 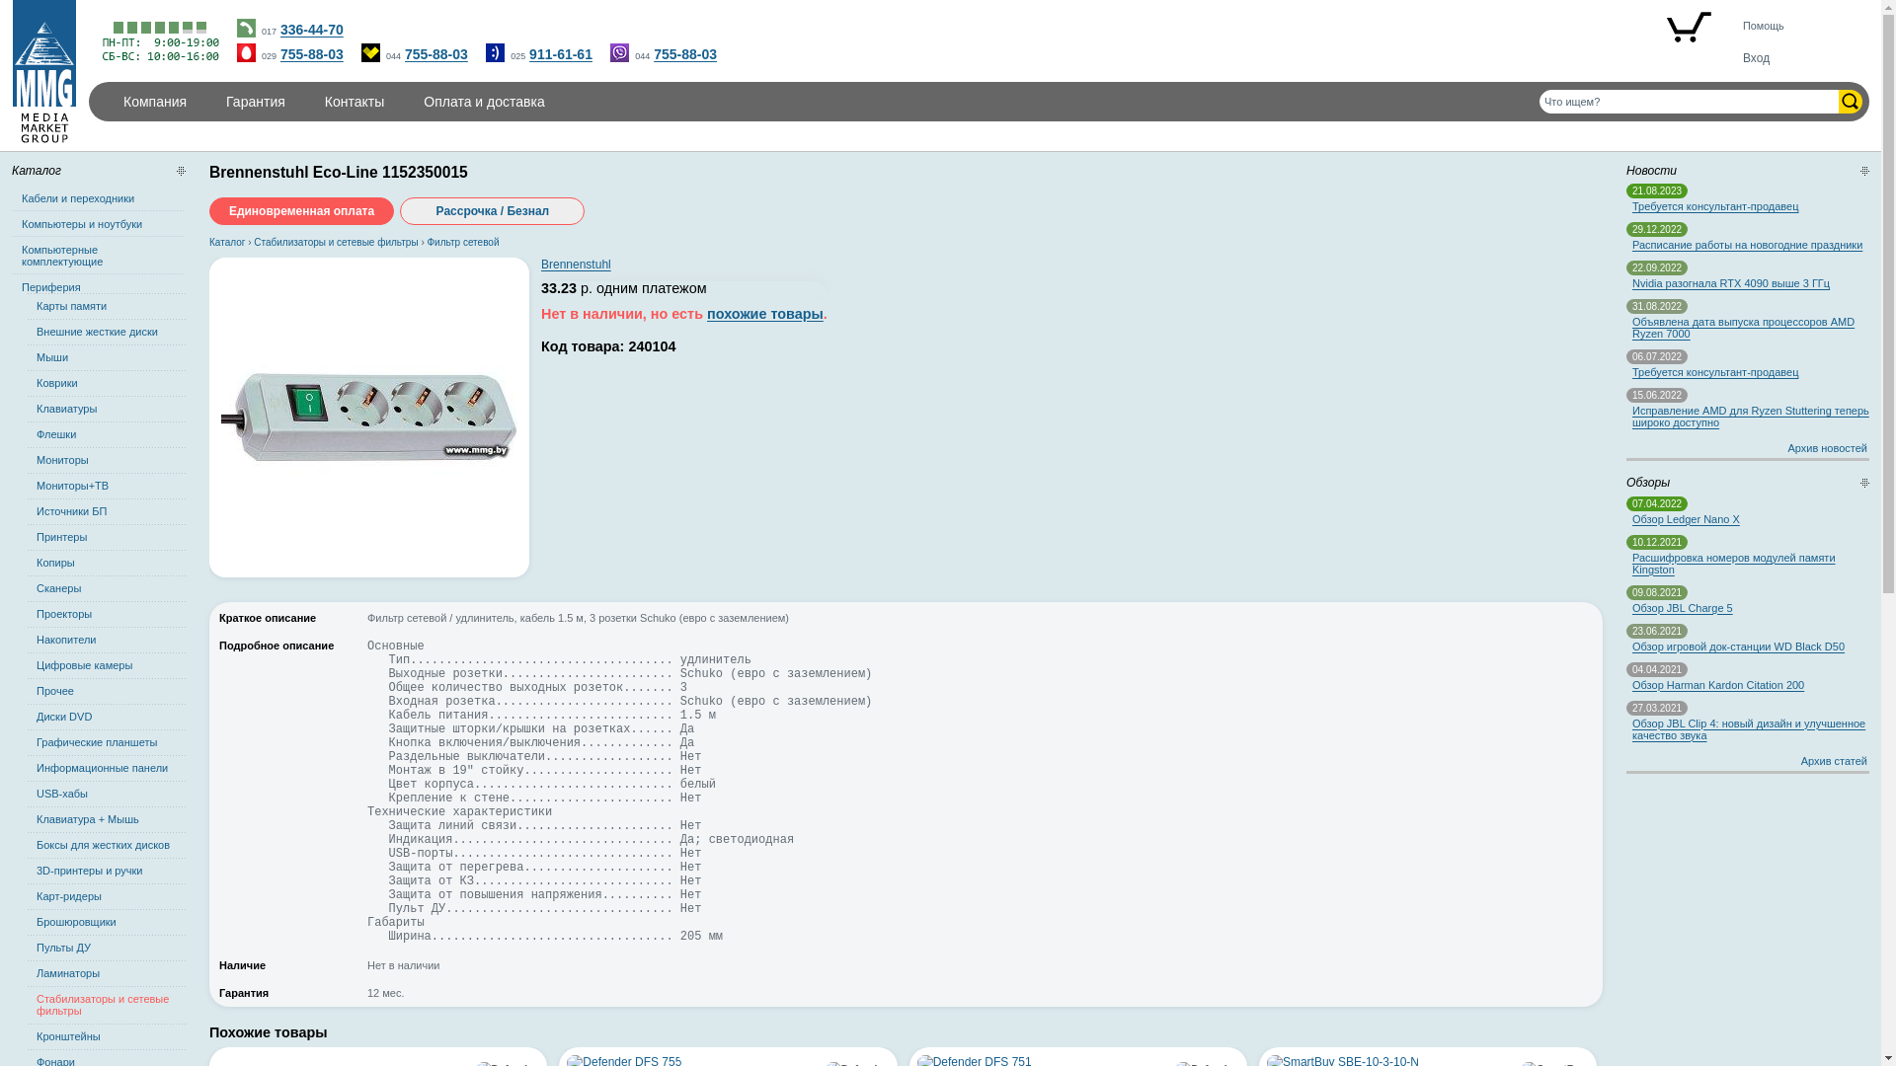 What do you see at coordinates (561, 54) in the screenshot?
I see `911-61-61` at bounding box center [561, 54].